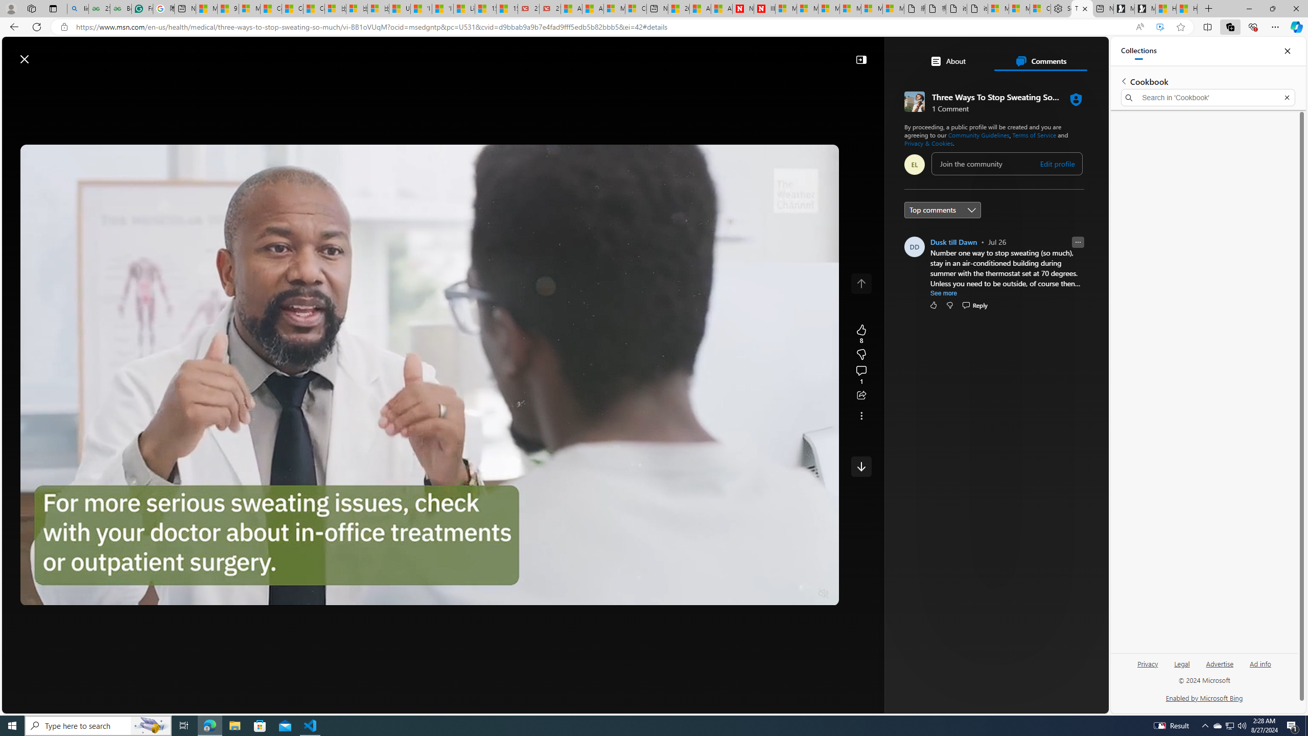 This screenshot has width=1308, height=736. Describe the element at coordinates (952, 374) in the screenshot. I see `ABC News` at that location.